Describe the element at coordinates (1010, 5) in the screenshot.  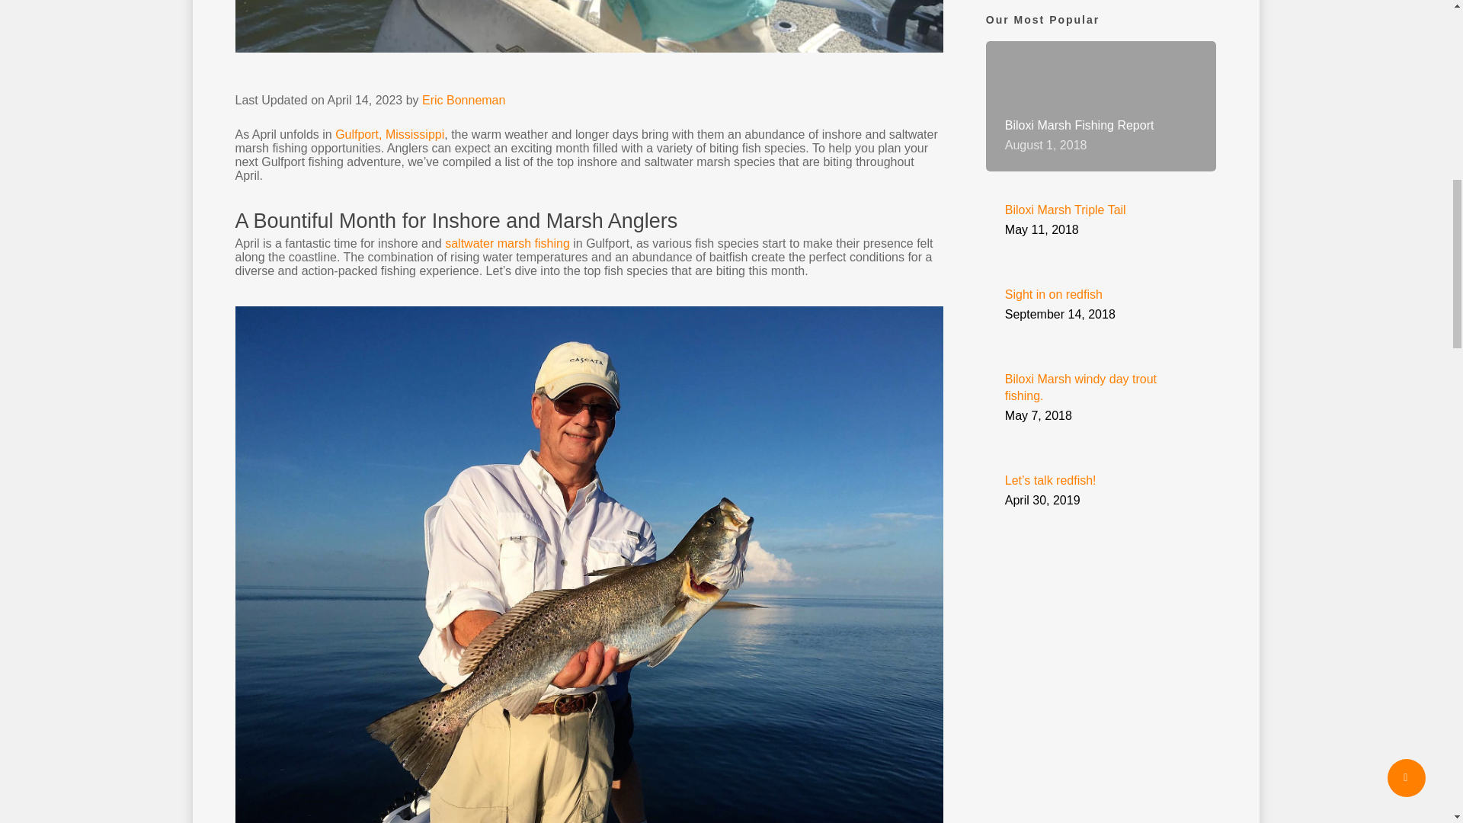
I see `Planning A Louisiana Fishing Trip on May 29, 2024` at that location.